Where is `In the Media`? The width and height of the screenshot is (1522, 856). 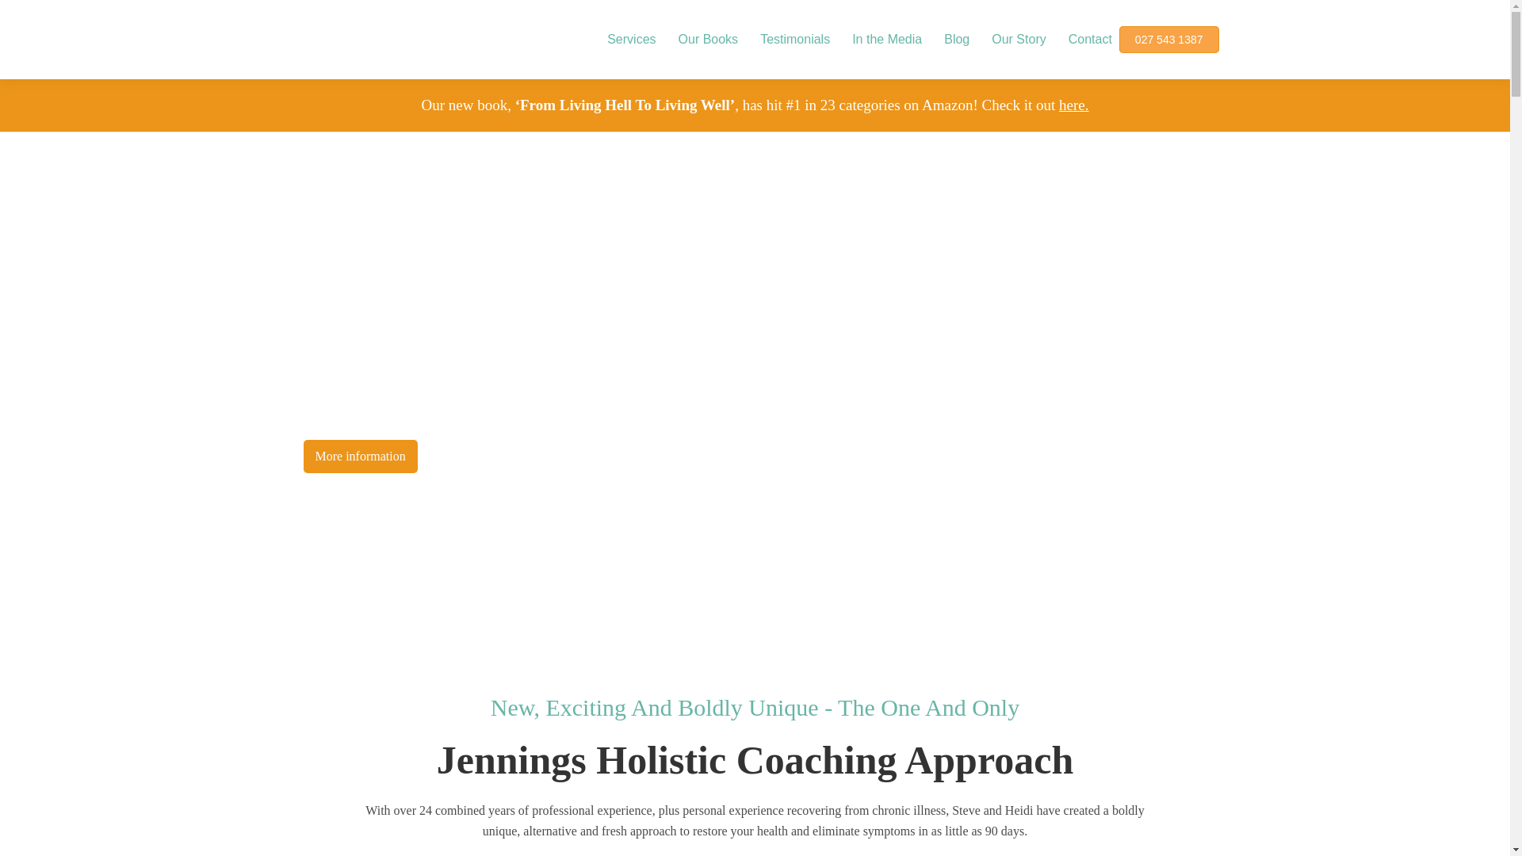 In the Media is located at coordinates (887, 40).